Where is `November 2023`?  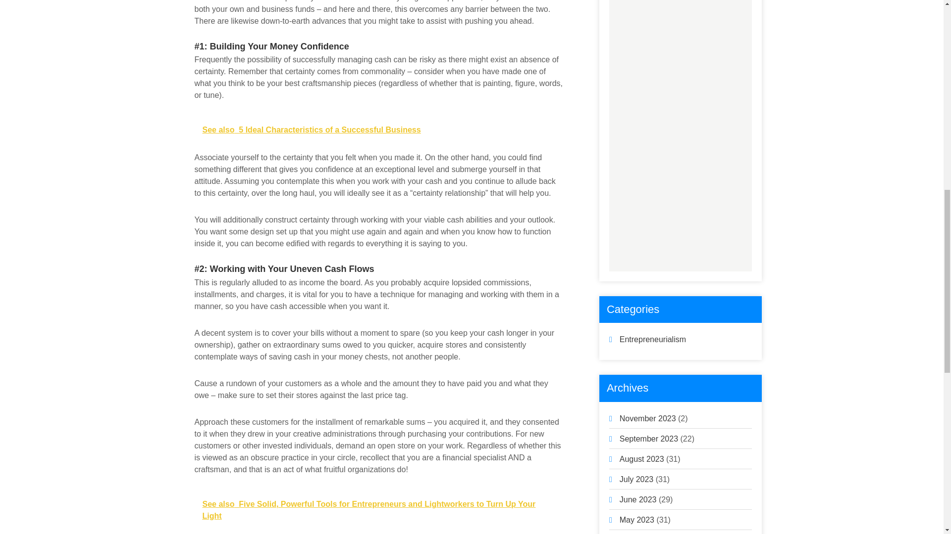
November 2023 is located at coordinates (648, 418).